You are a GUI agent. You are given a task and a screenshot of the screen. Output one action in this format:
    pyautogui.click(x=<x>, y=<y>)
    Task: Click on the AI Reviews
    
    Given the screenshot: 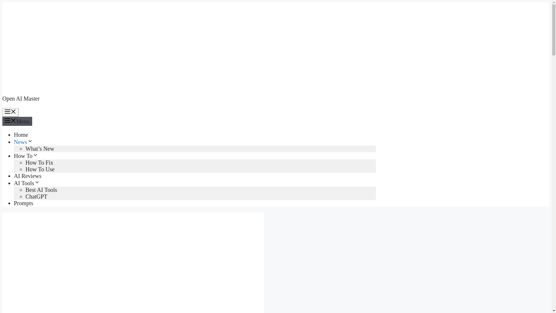 What is the action you would take?
    pyautogui.click(x=28, y=176)
    